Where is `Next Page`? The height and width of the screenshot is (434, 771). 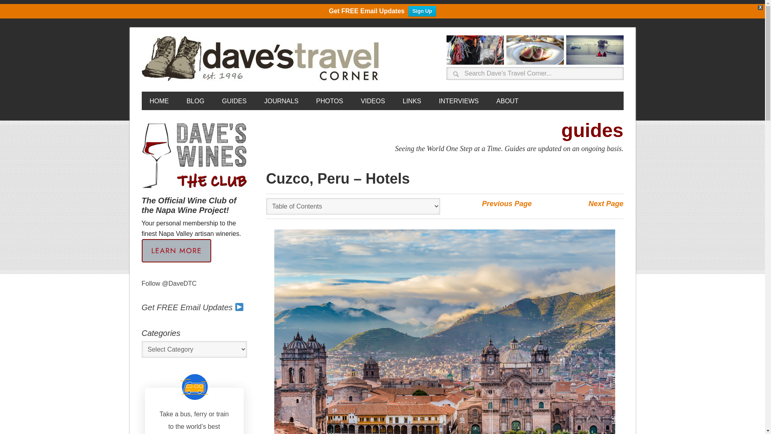 Next Page is located at coordinates (606, 203).